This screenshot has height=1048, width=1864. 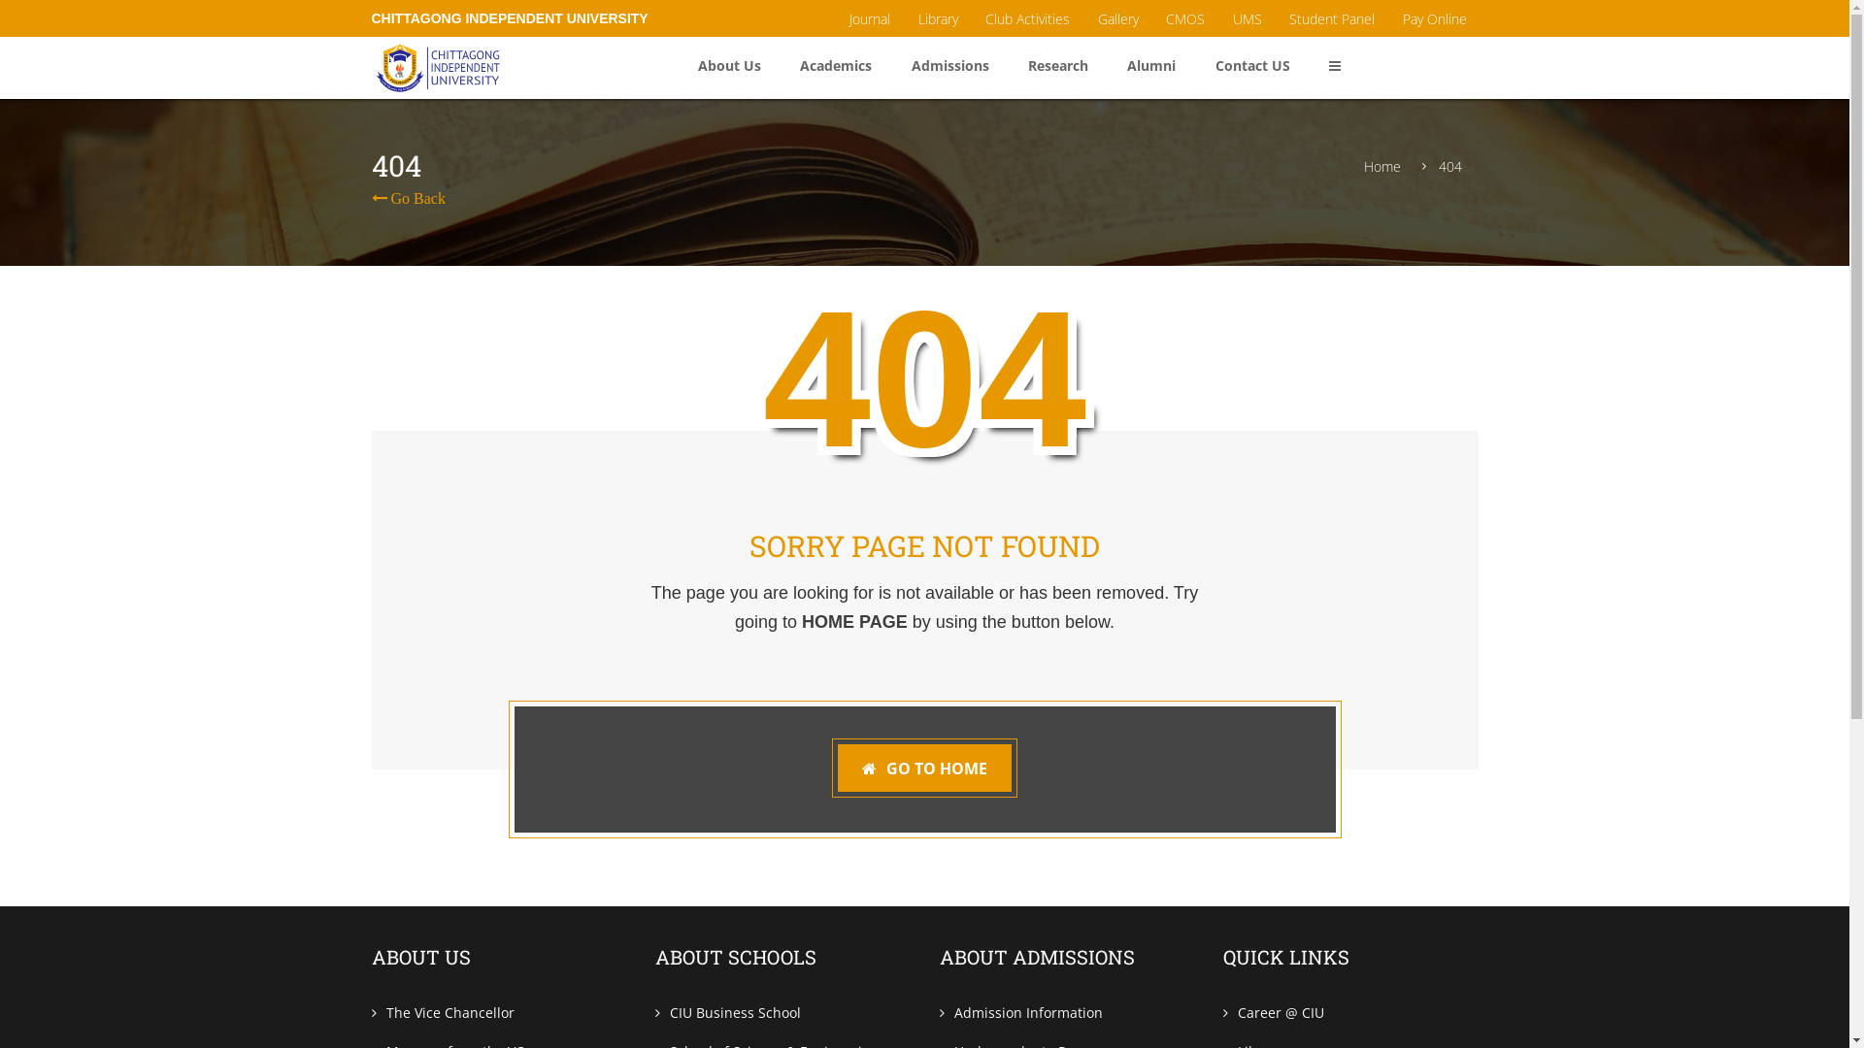 I want to click on Career @ CIU, so click(x=1274, y=1013).